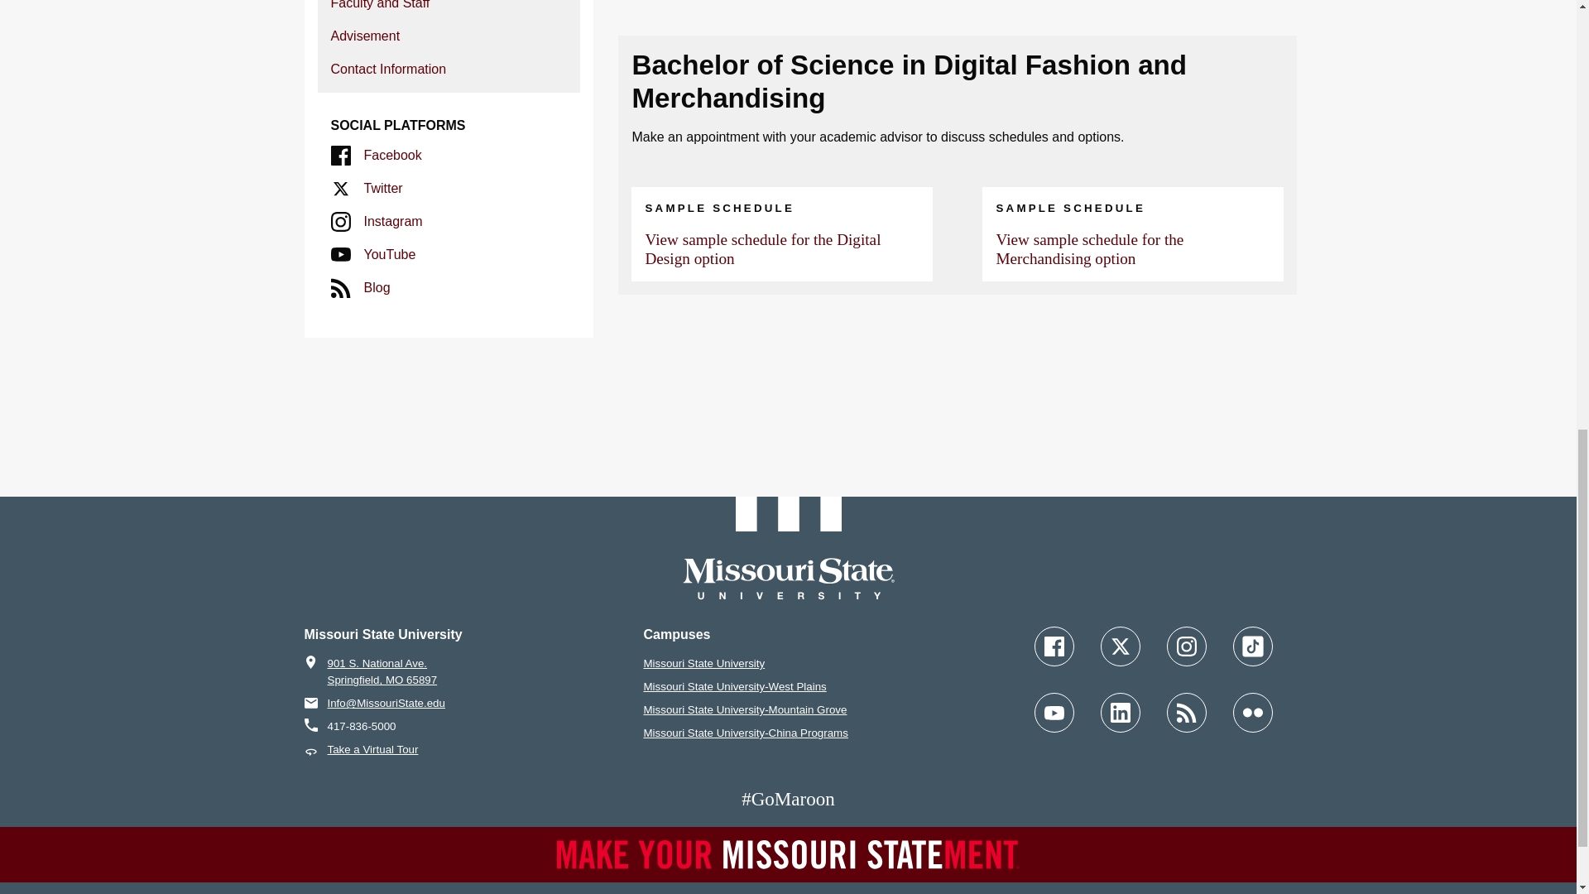  What do you see at coordinates (1054, 712) in the screenshot?
I see `Follow Missouri State on YouTube` at bounding box center [1054, 712].